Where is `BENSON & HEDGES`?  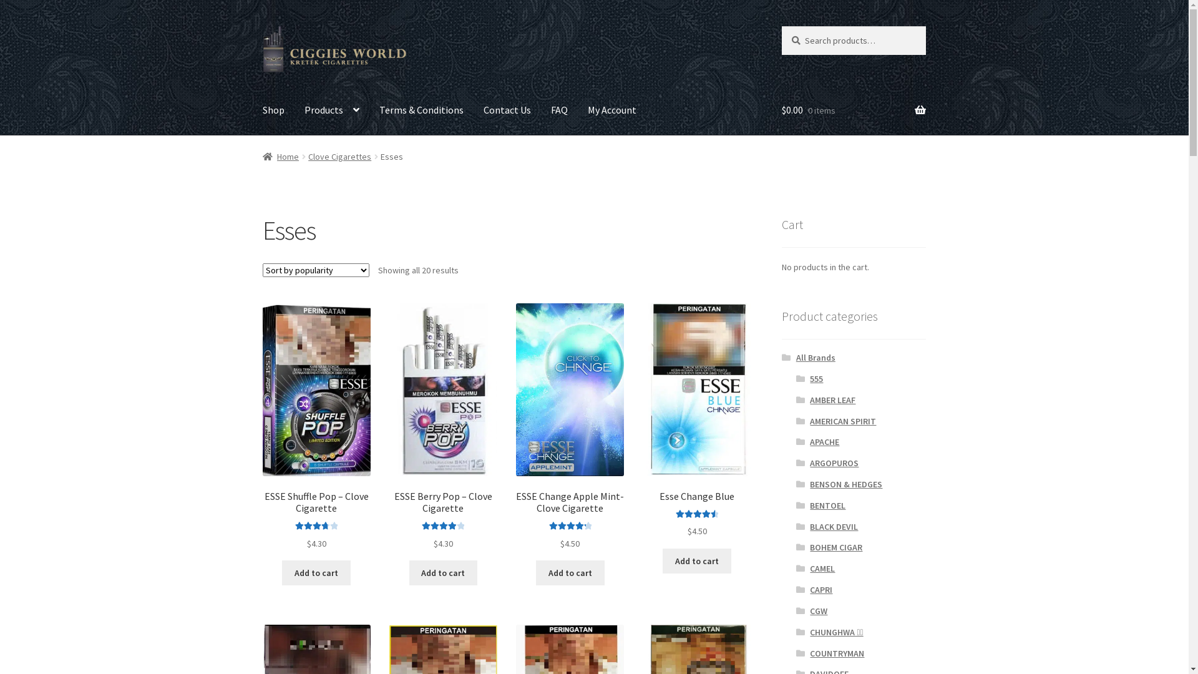
BENSON & HEDGES is located at coordinates (846, 484).